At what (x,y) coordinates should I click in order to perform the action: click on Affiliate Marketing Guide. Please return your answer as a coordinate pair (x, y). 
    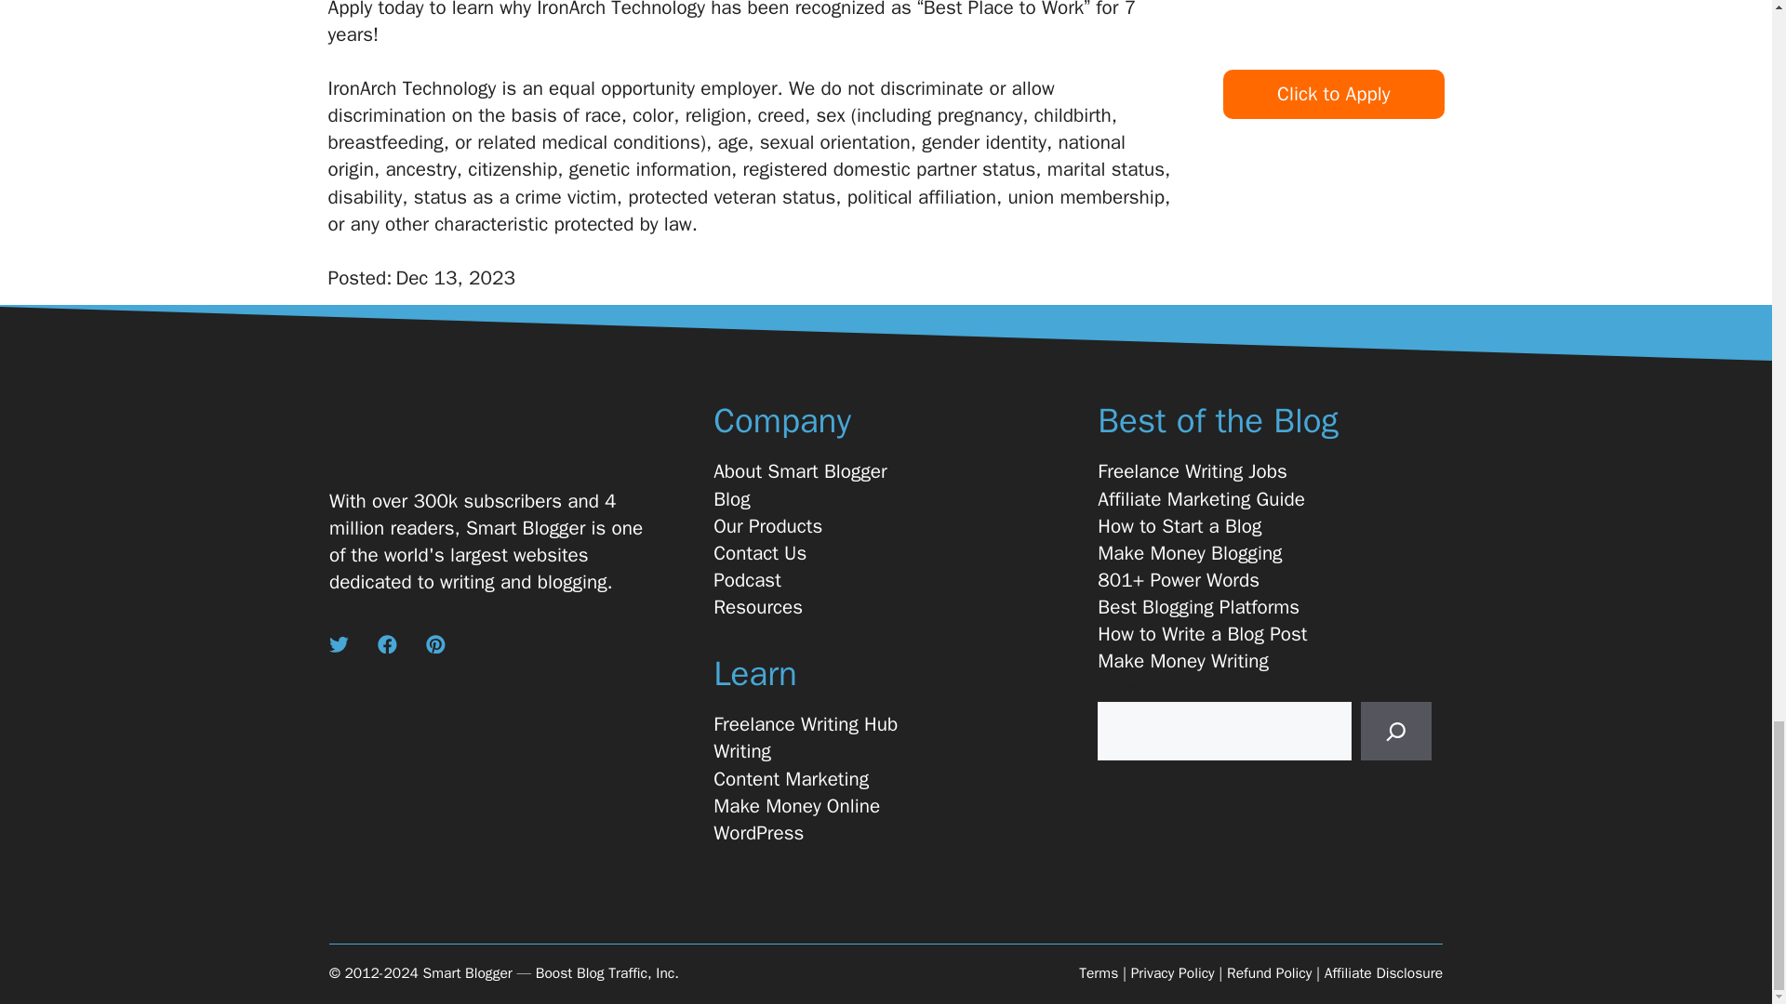
    Looking at the image, I should click on (1202, 498).